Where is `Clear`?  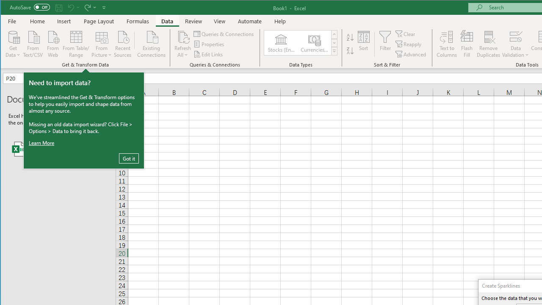
Clear is located at coordinates (406, 34).